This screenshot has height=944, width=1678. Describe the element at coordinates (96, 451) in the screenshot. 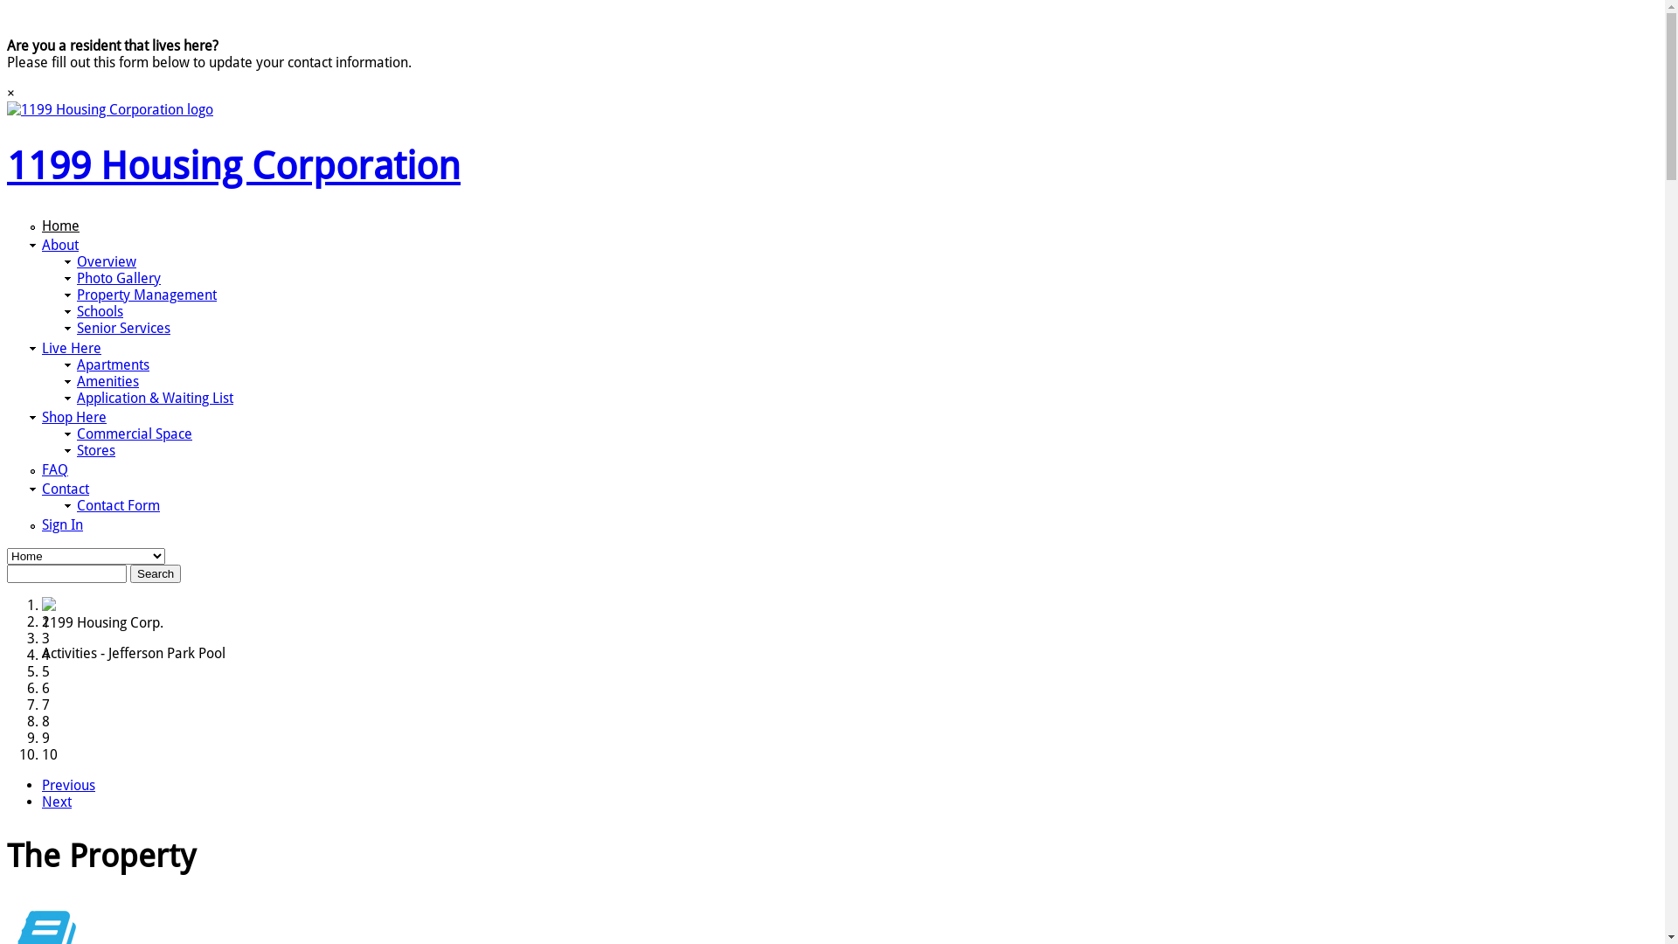

I see `Stores` at that location.